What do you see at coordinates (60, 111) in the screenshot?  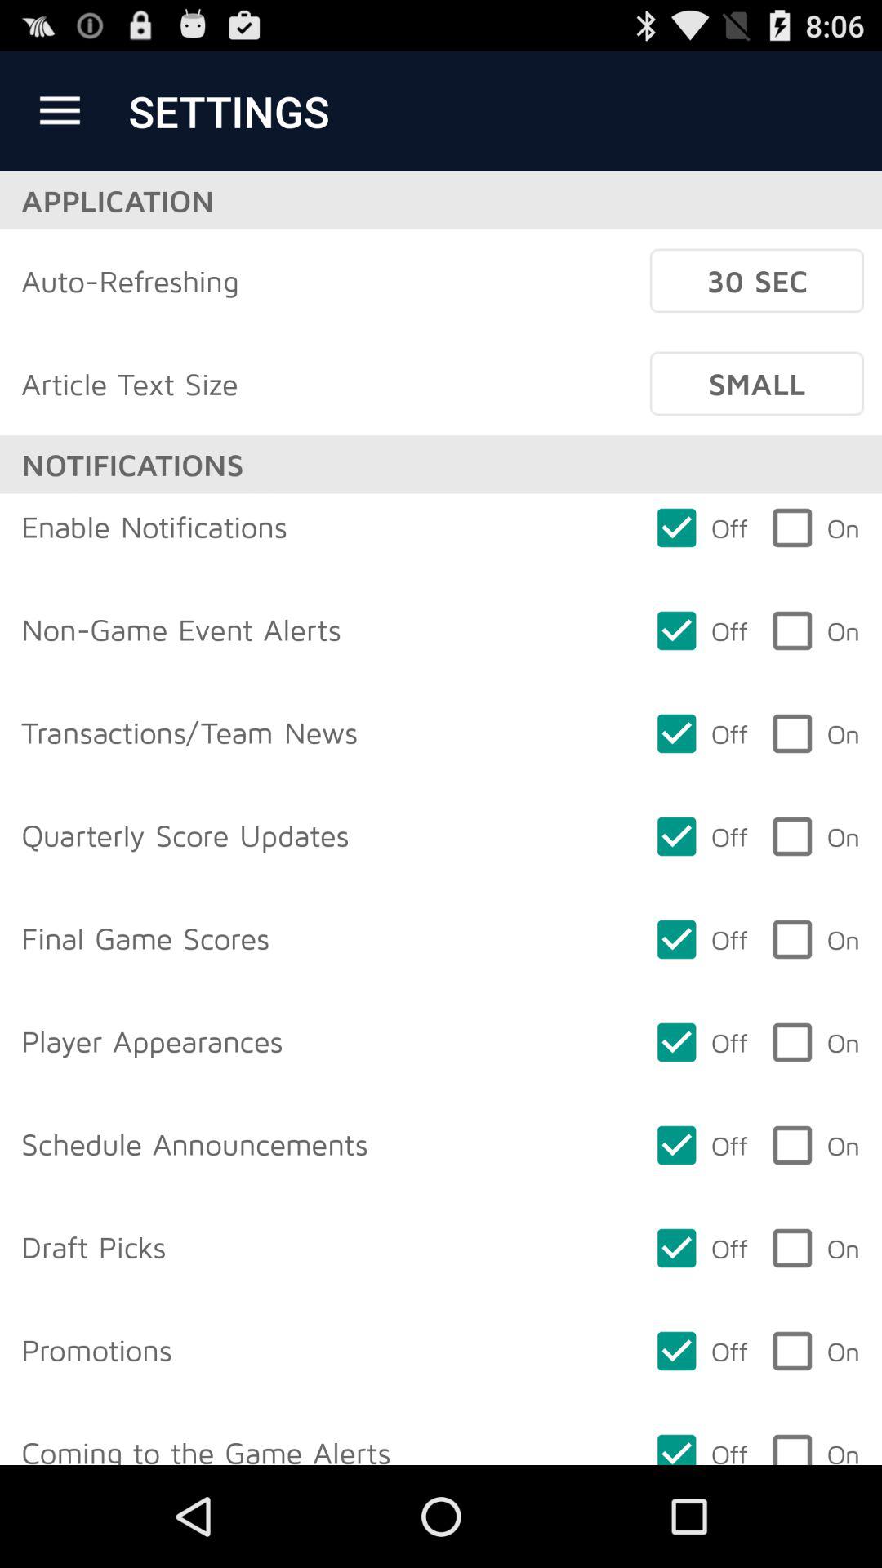 I see `launch icon next to settings icon` at bounding box center [60, 111].